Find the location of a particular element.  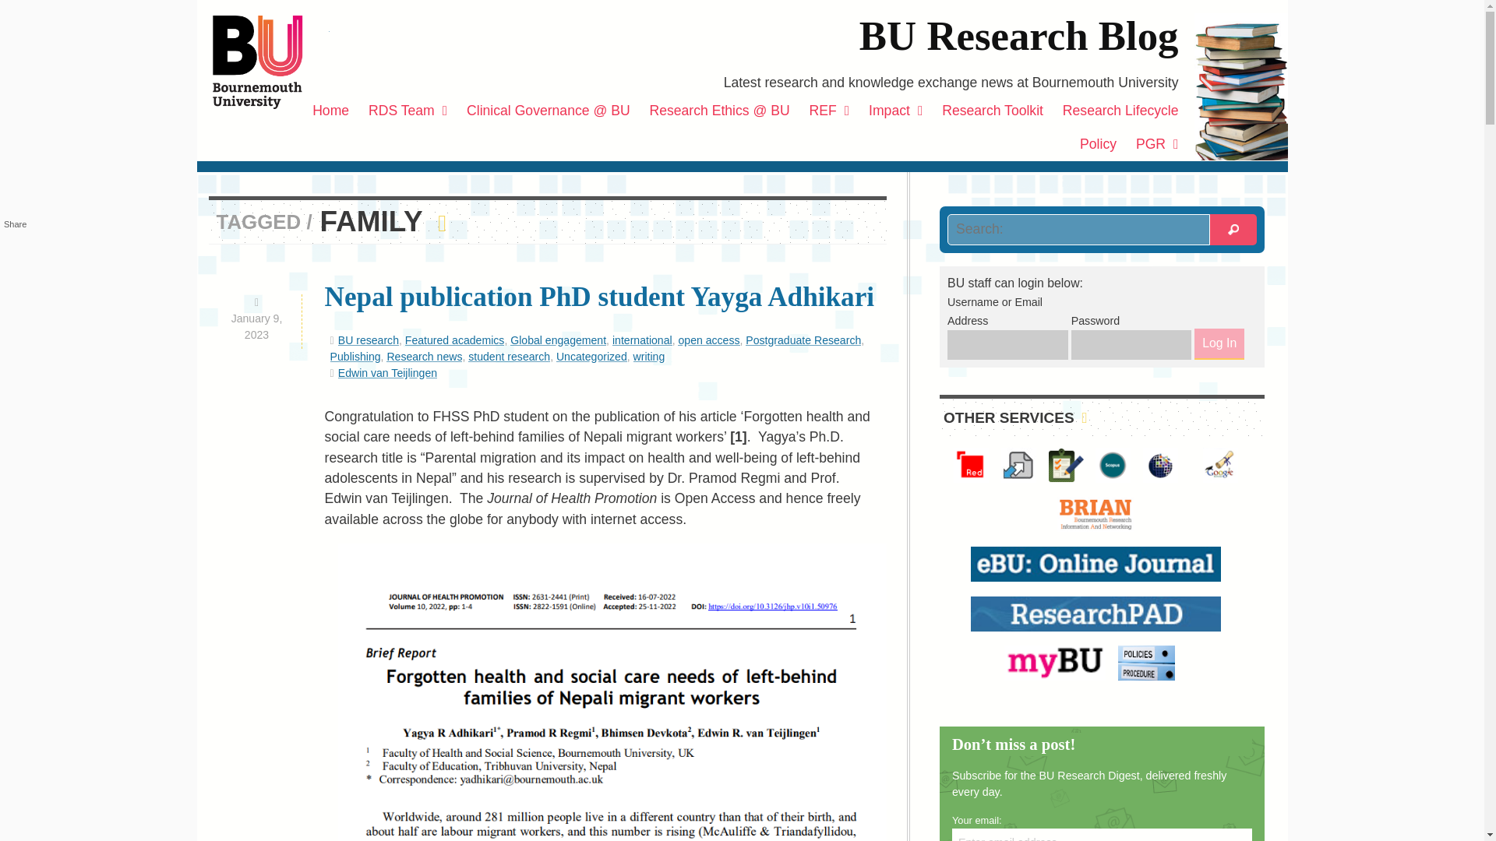

Bournemouth University home page is located at coordinates (270, 62).